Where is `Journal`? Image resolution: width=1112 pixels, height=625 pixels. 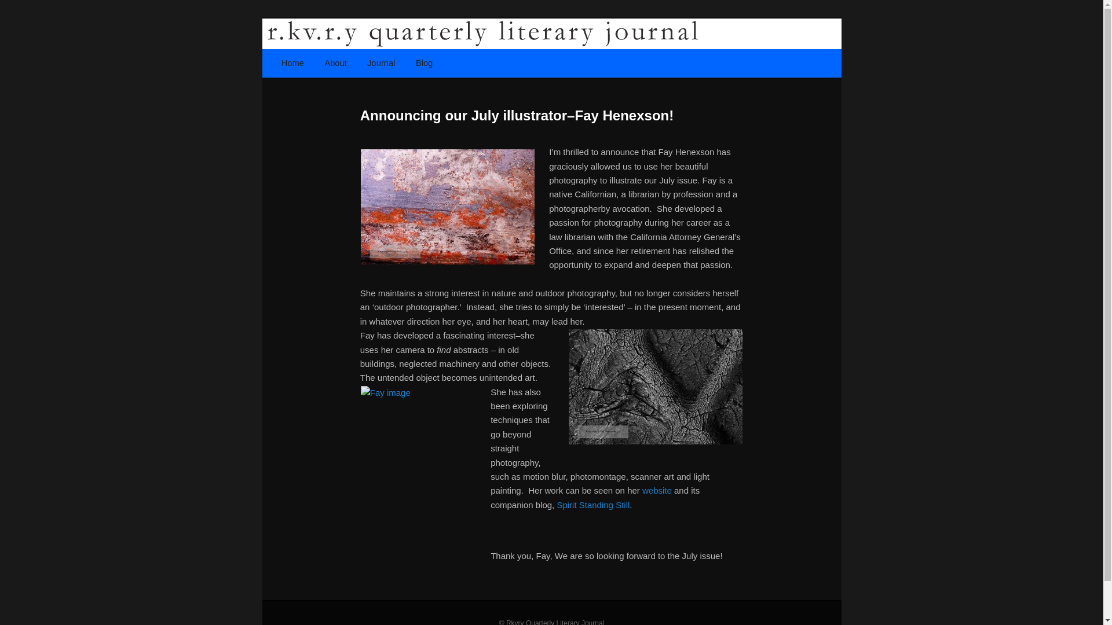
Journal is located at coordinates (381, 63).